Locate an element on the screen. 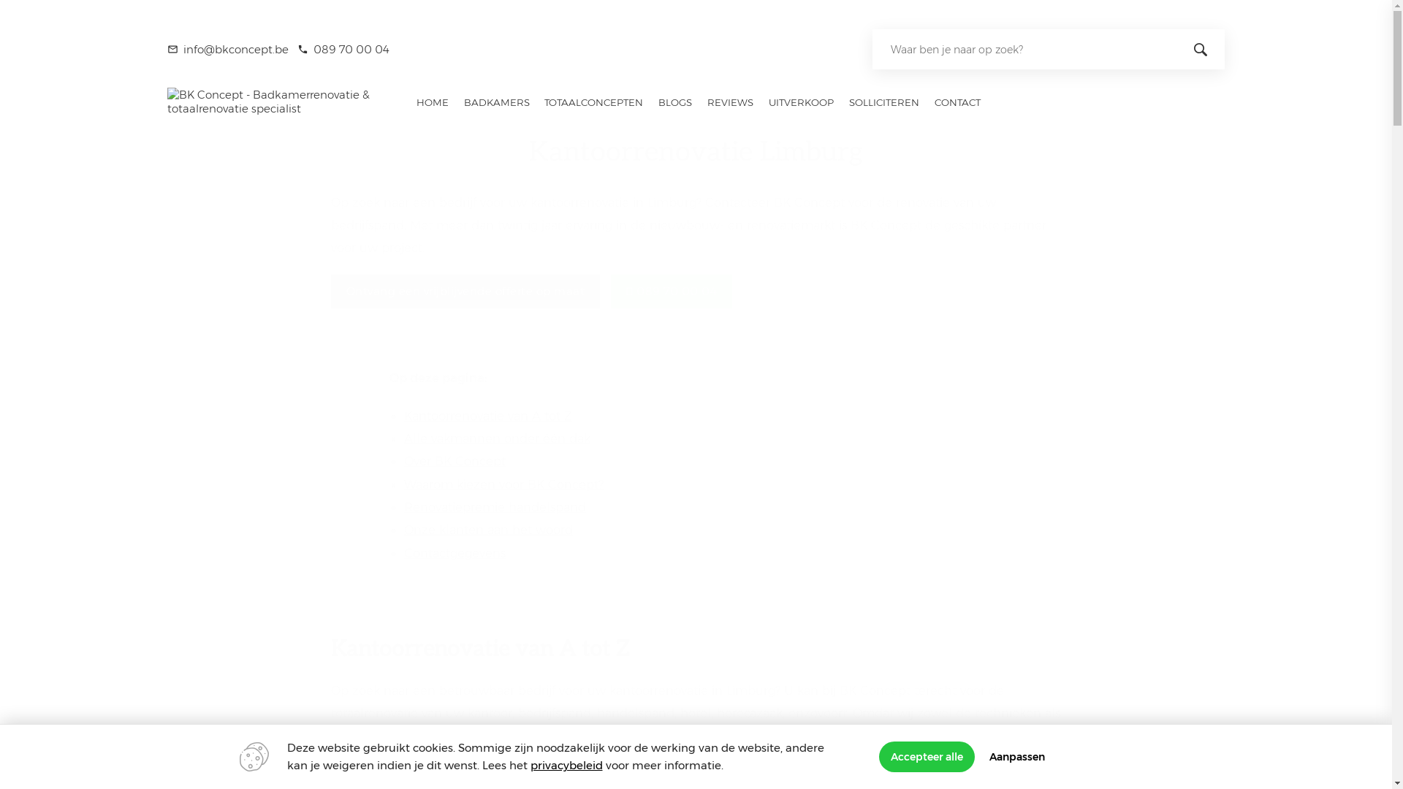  mail_outline
info@bkconcept.be is located at coordinates (228, 50).